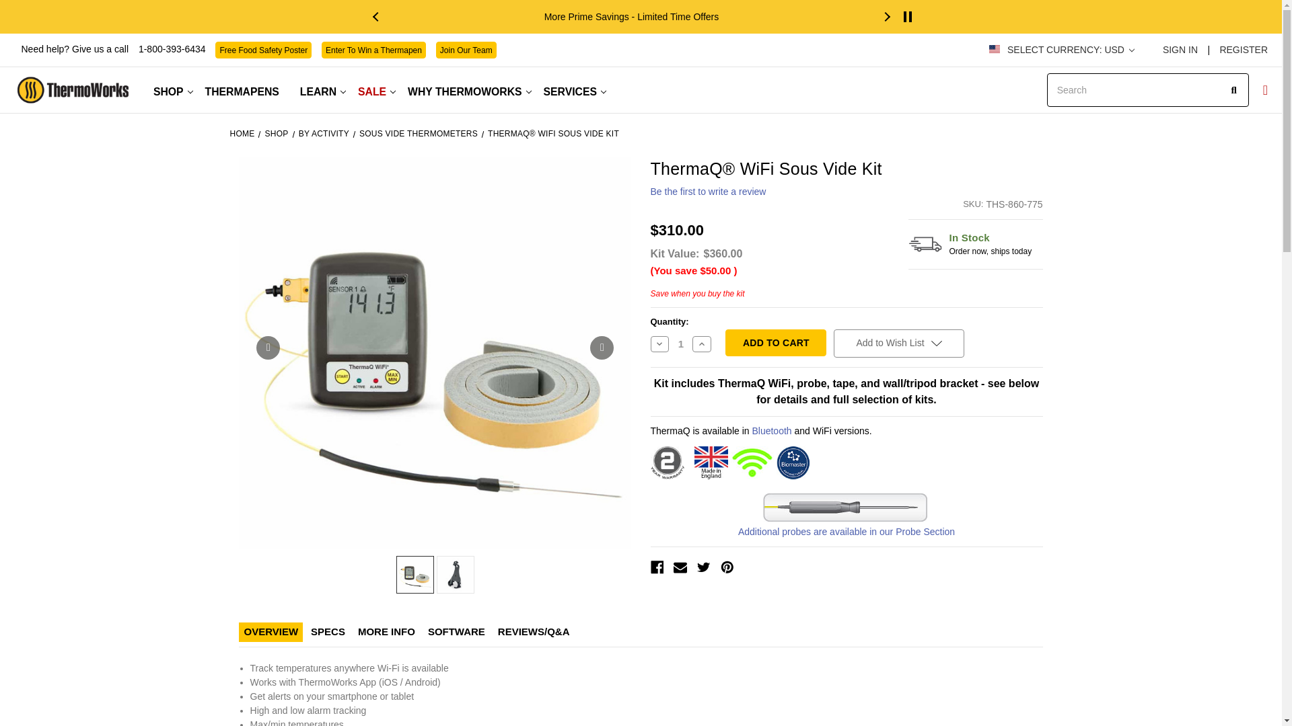 This screenshot has width=1292, height=726. What do you see at coordinates (657, 567) in the screenshot?
I see `Facebook` at bounding box center [657, 567].